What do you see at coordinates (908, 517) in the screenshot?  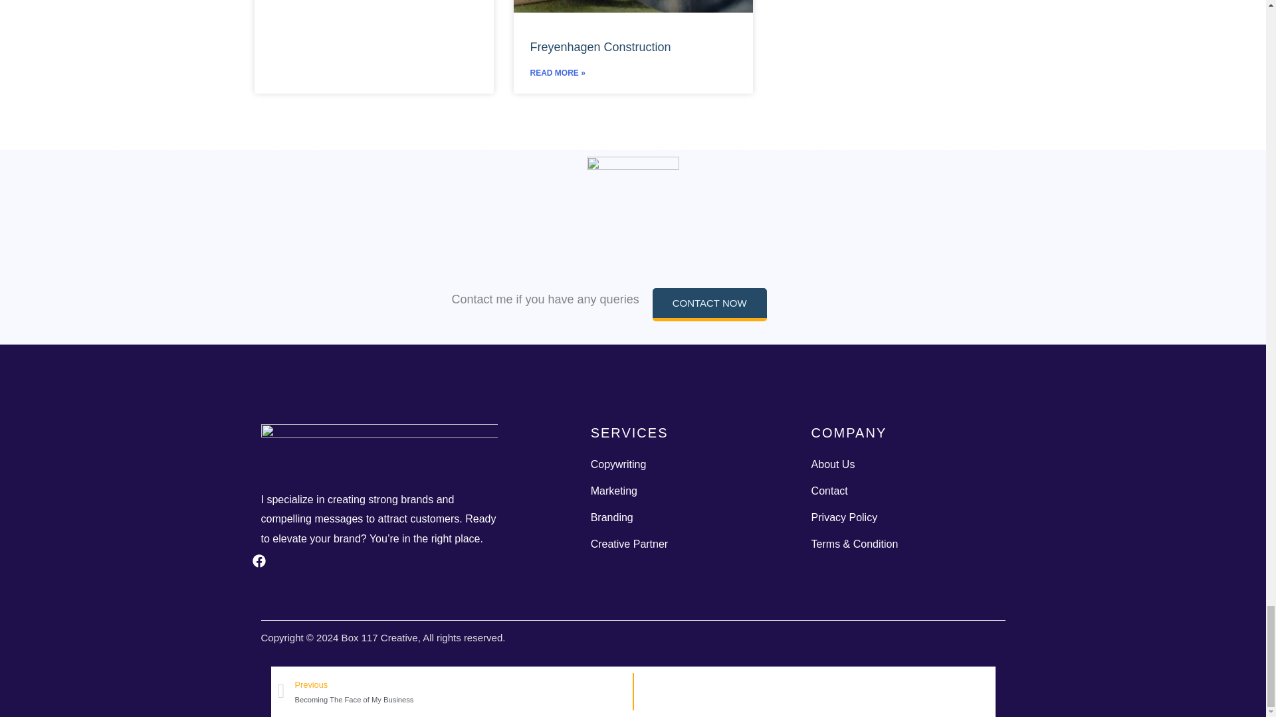 I see `Privacy Policy` at bounding box center [908, 517].